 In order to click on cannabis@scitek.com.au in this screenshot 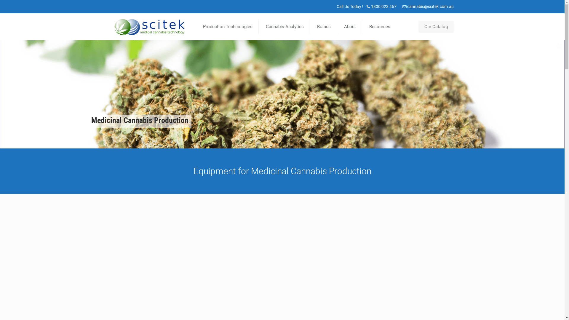, I will do `click(430, 7)`.